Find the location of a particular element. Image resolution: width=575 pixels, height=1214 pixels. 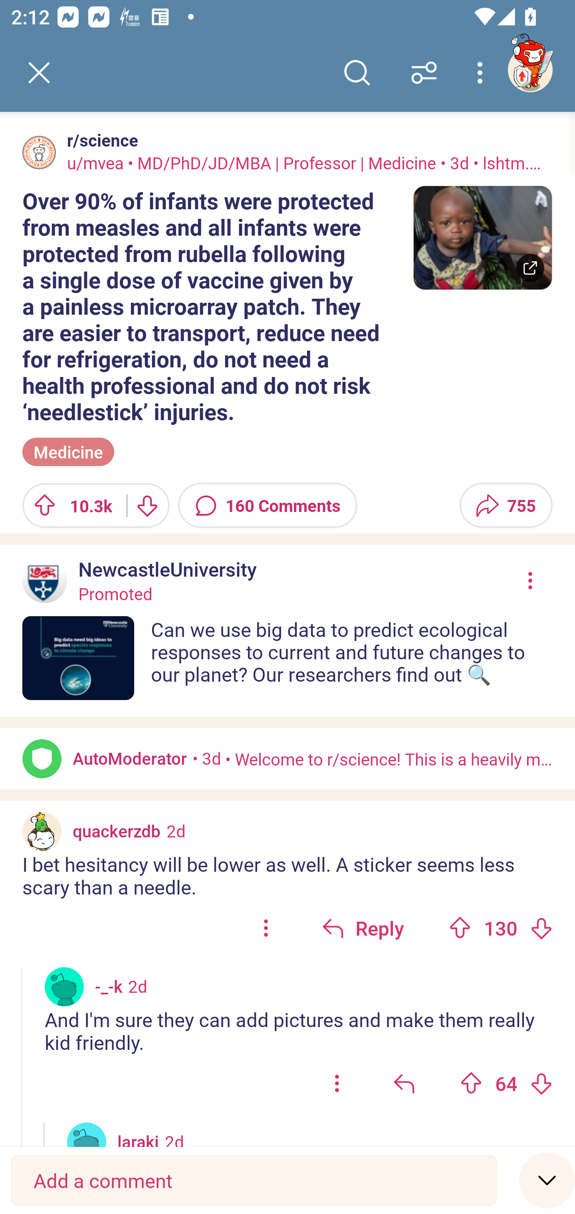

Avatar is located at coordinates (42, 759).